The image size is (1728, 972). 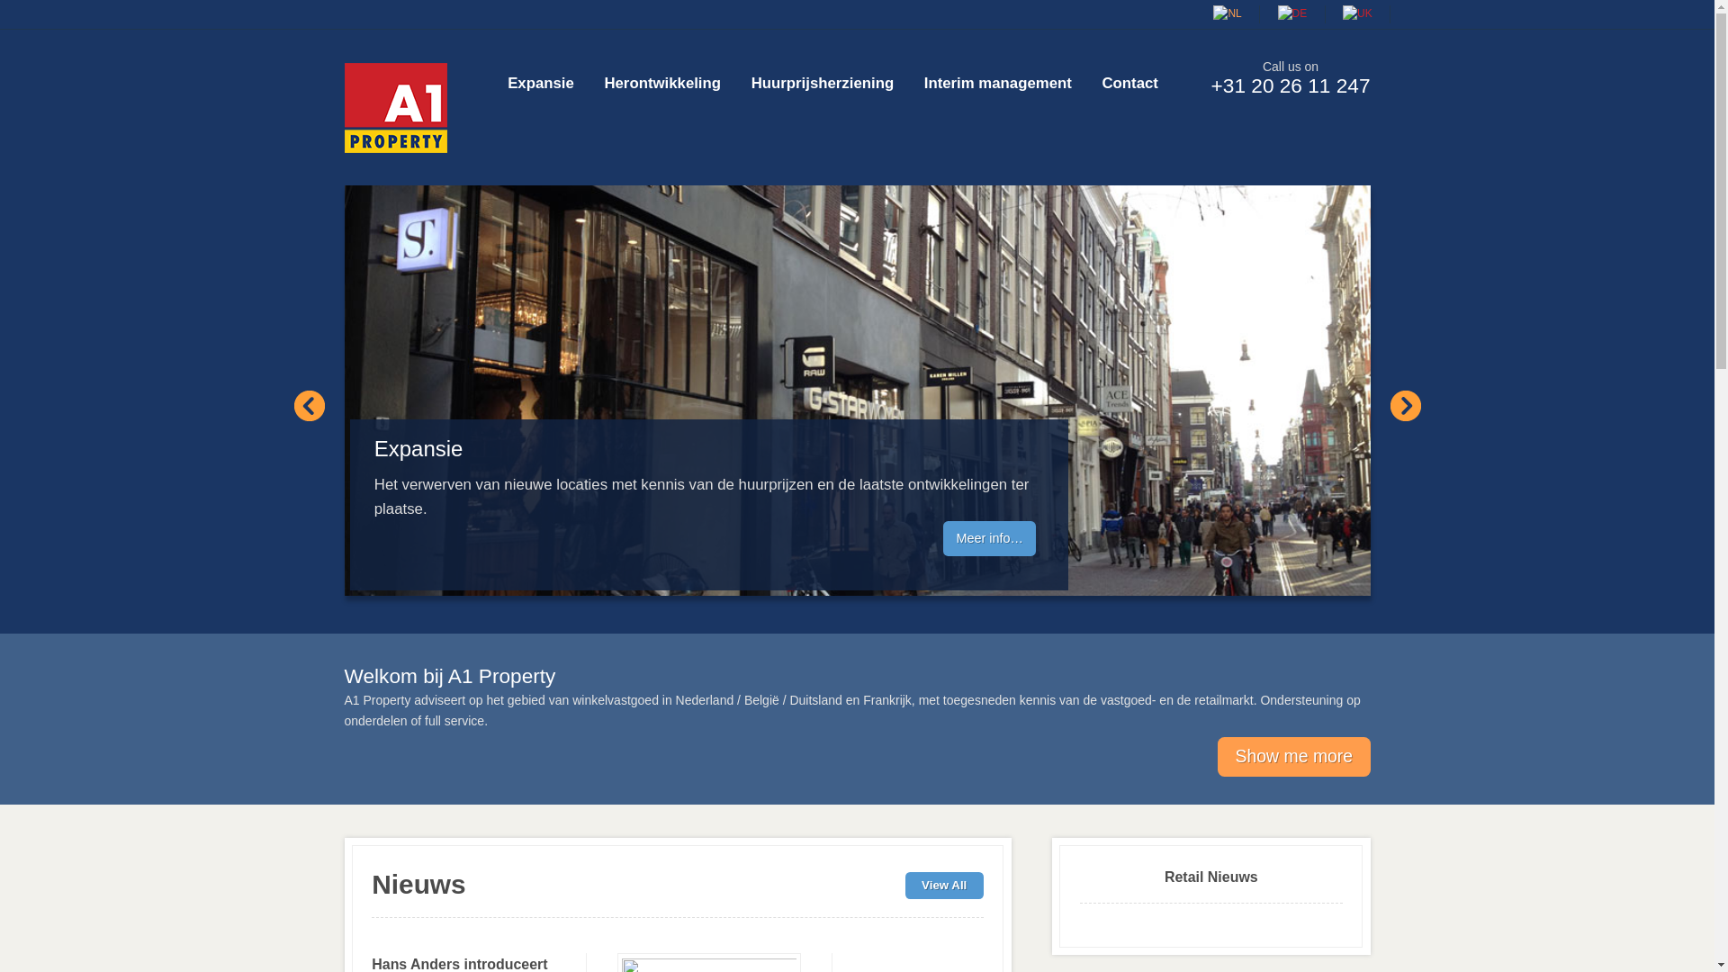 I want to click on Crossborder Retail Consultancy, so click(x=395, y=108).